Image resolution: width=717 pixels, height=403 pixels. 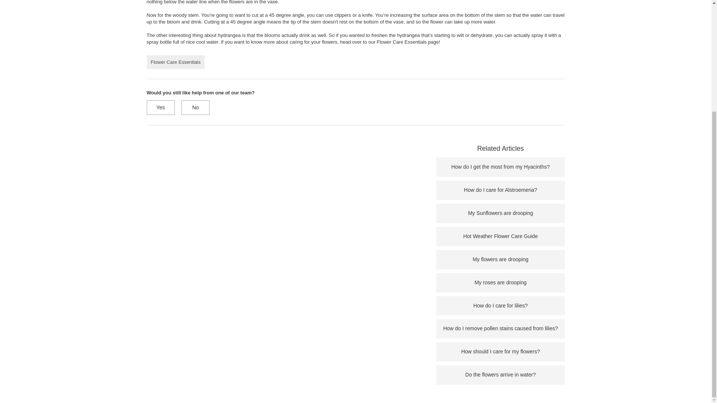 What do you see at coordinates (500, 374) in the screenshot?
I see `Do the flowers arrive in water?` at bounding box center [500, 374].